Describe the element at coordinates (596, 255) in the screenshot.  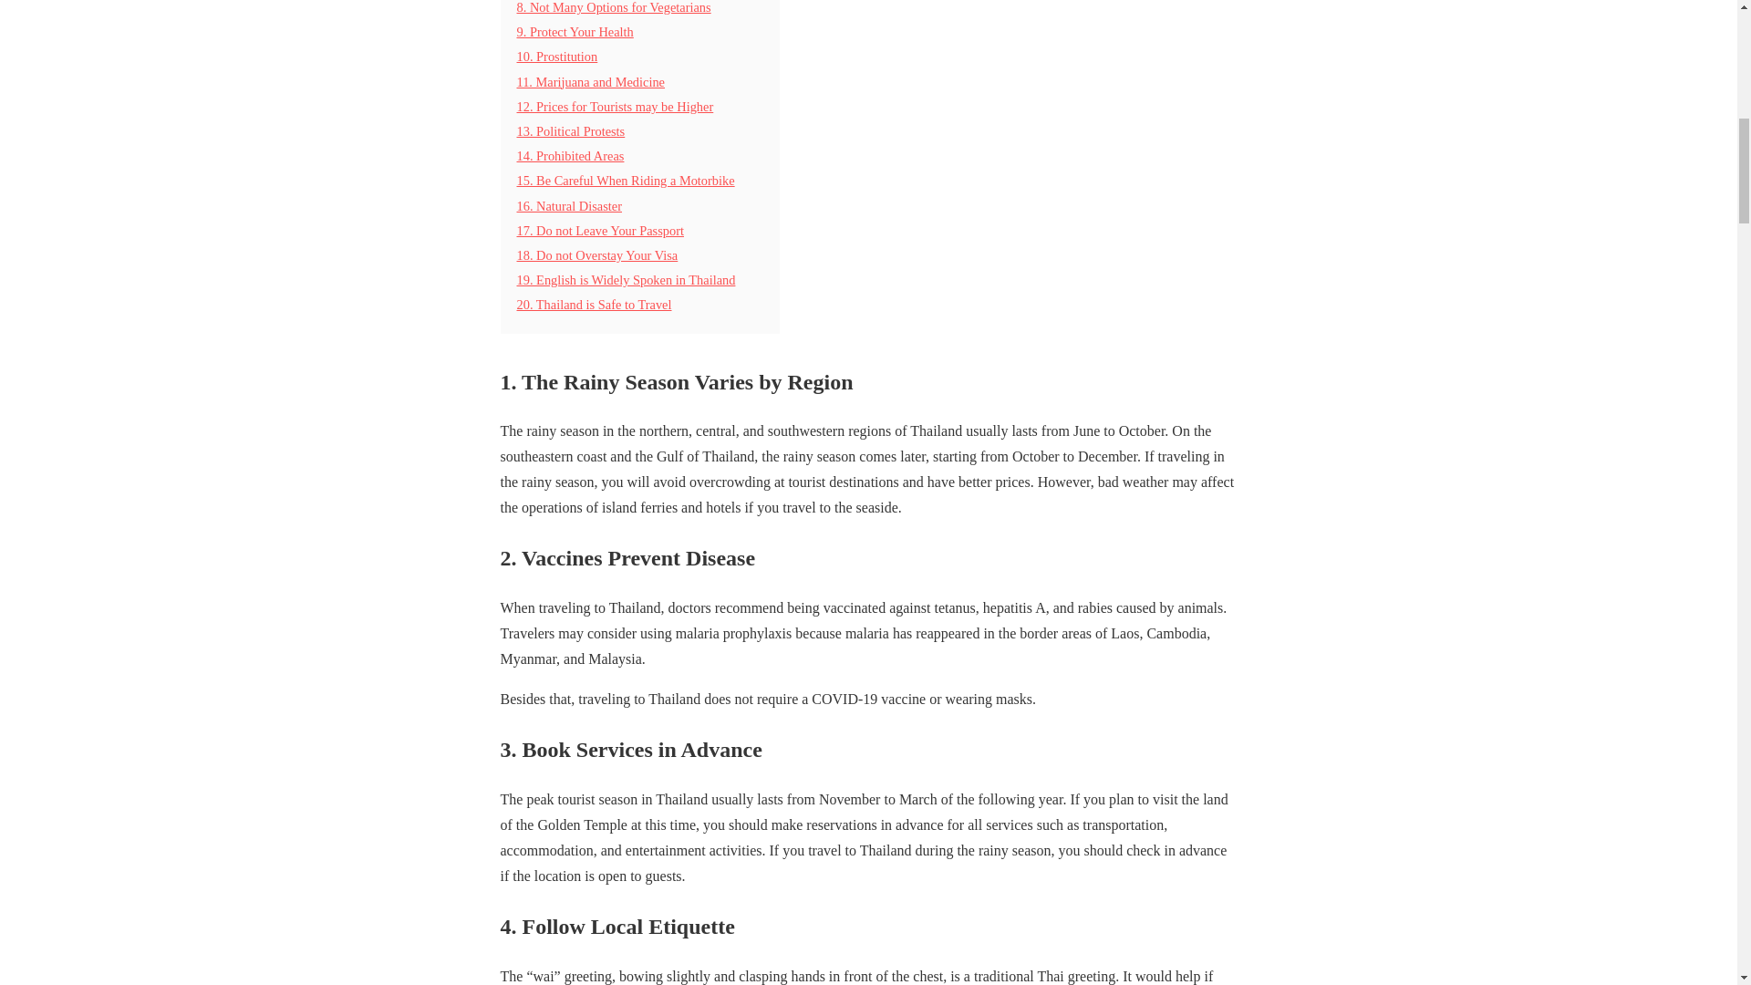
I see `18. Do not Overstay Your Visa` at that location.